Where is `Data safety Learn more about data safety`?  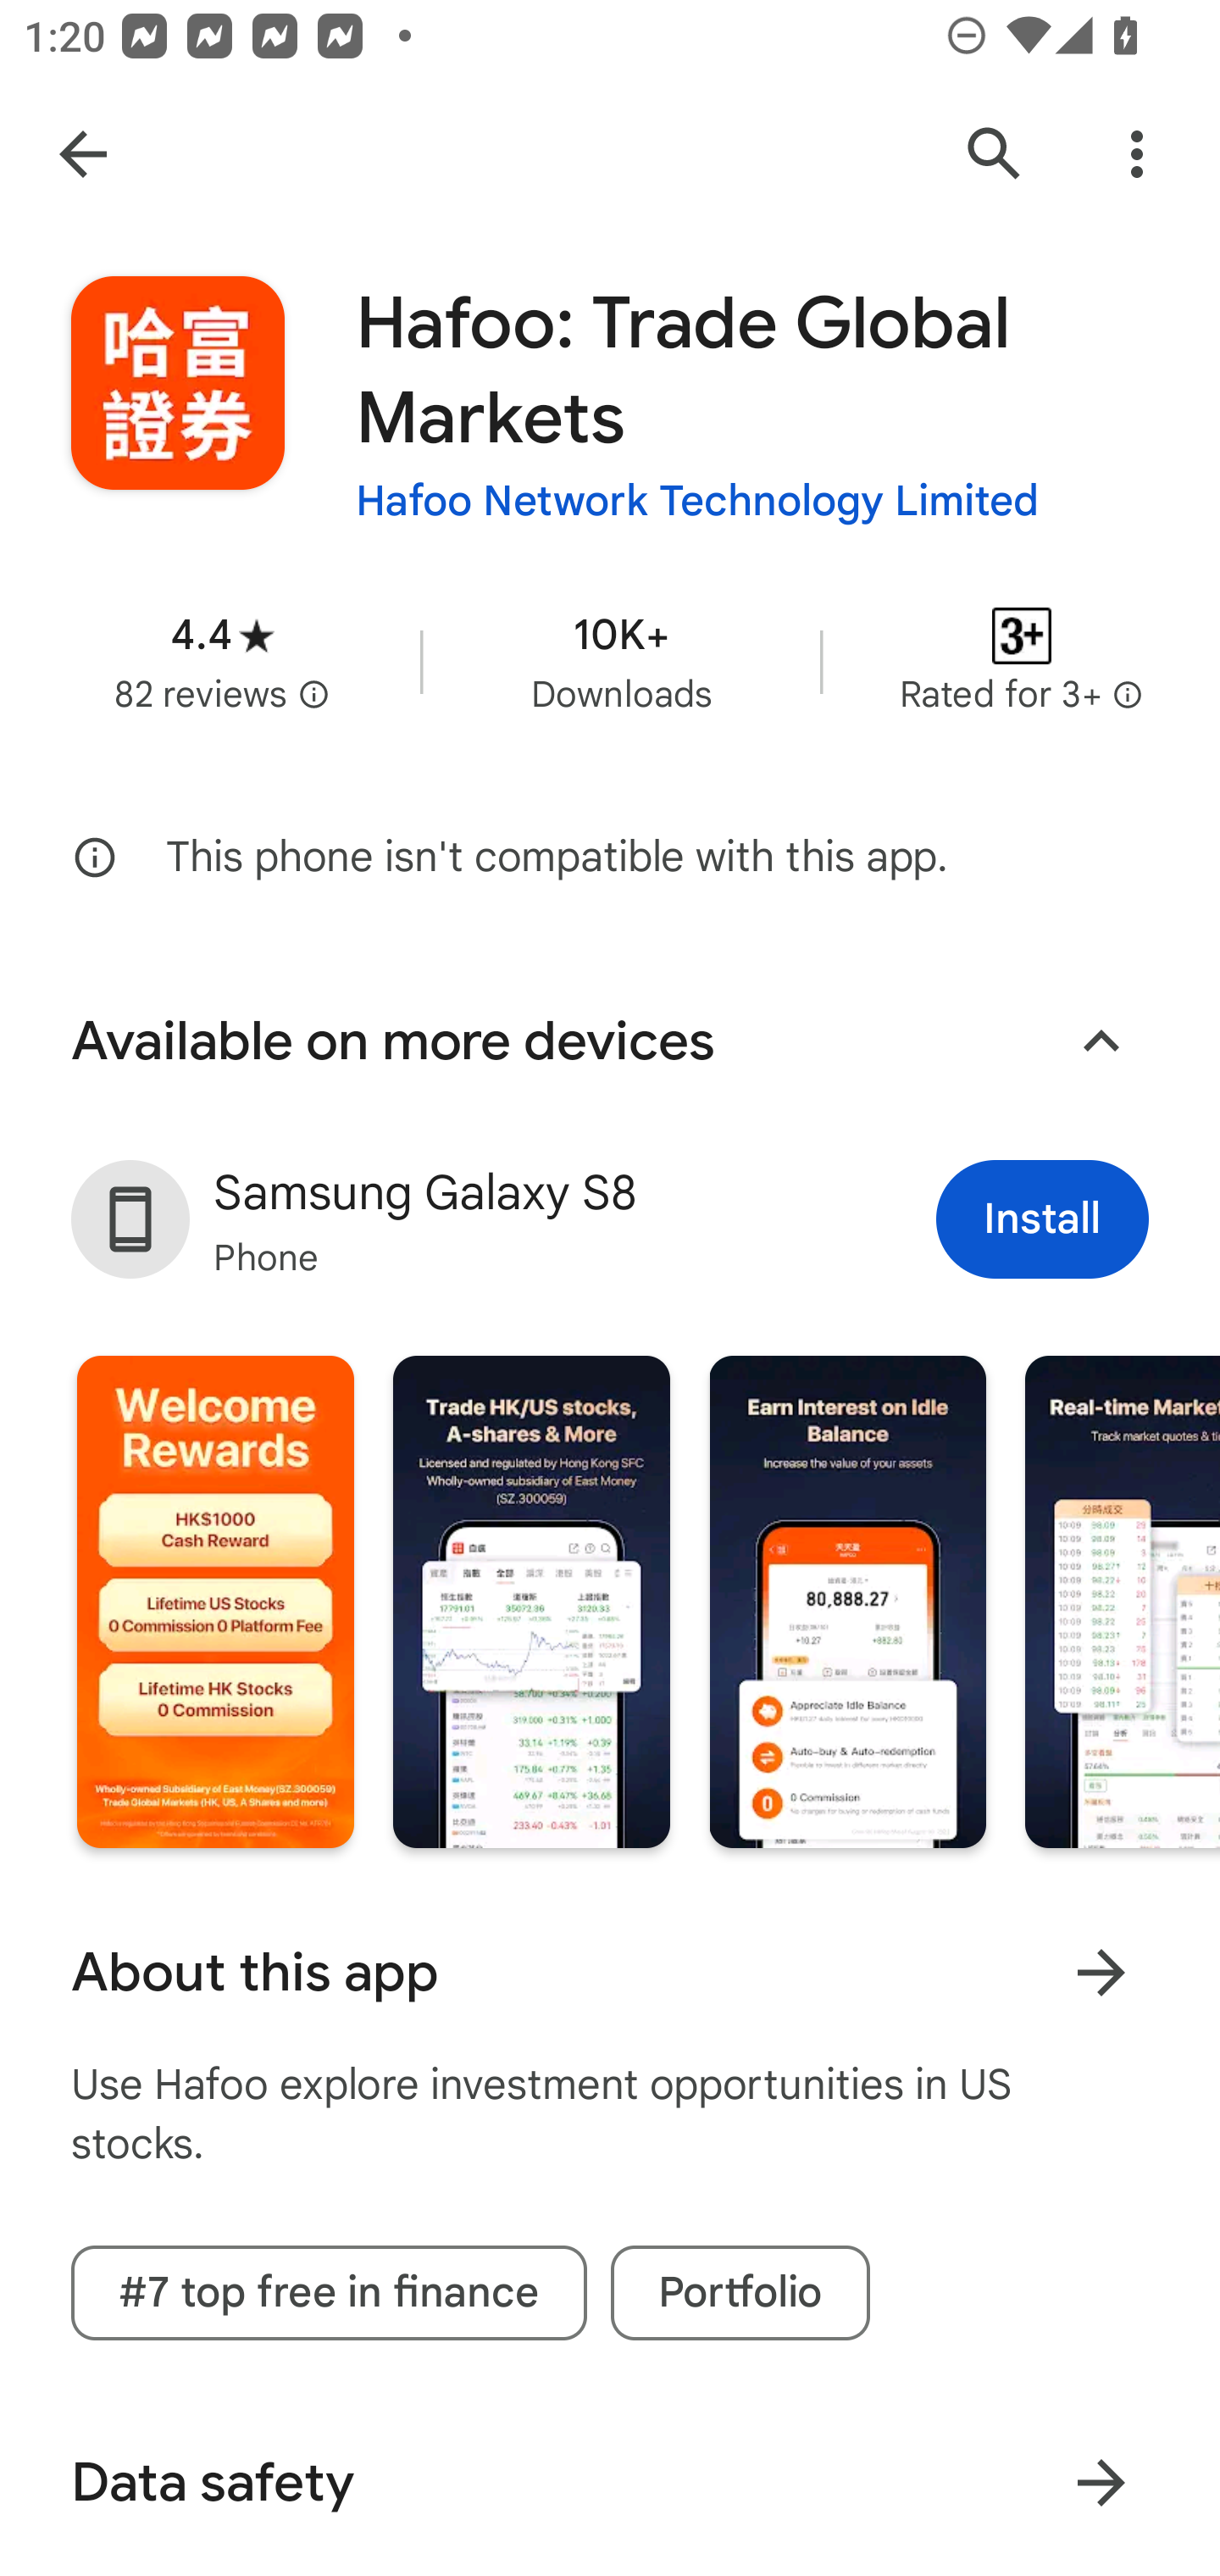 Data safety Learn more about data safety is located at coordinates (610, 2483).